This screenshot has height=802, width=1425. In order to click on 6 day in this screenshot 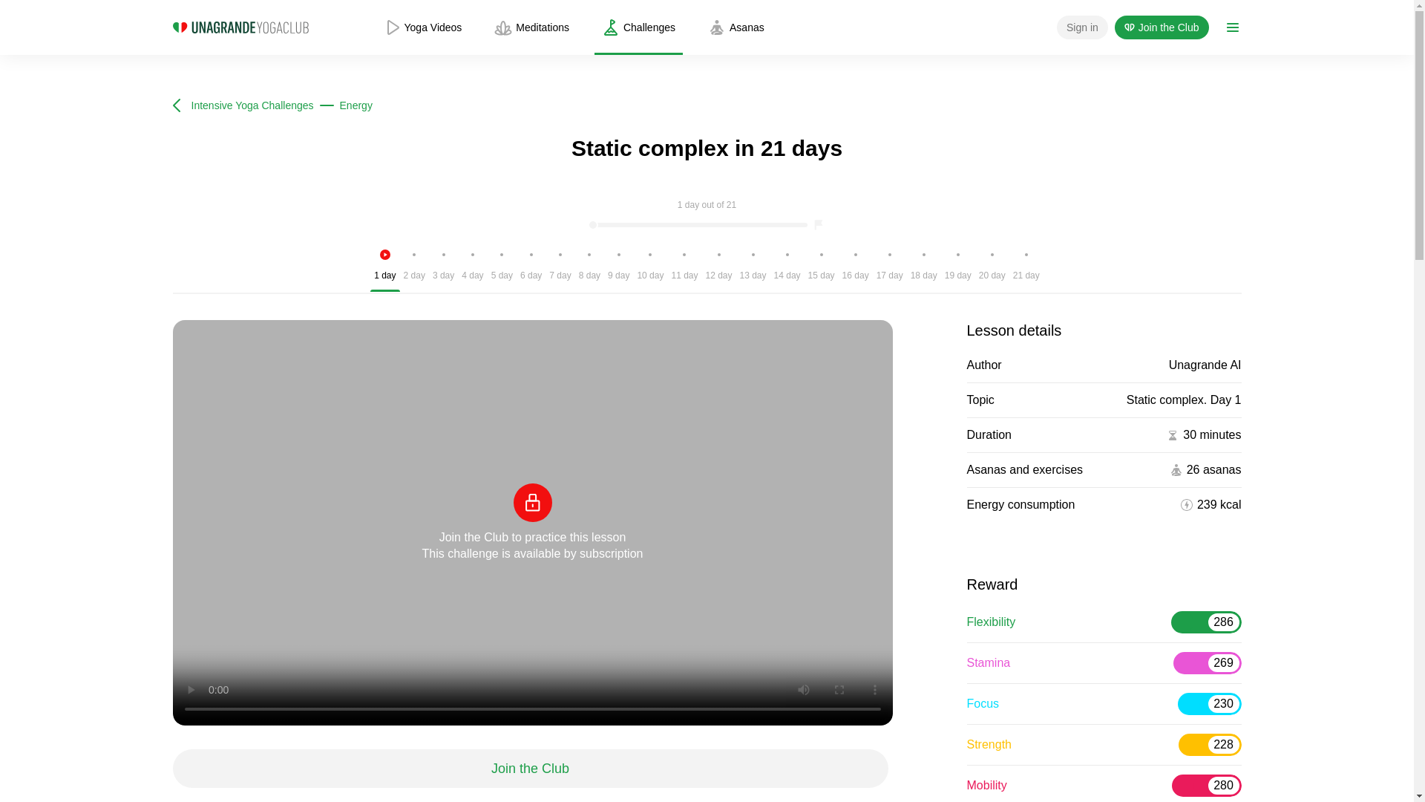, I will do `click(531, 269)`.